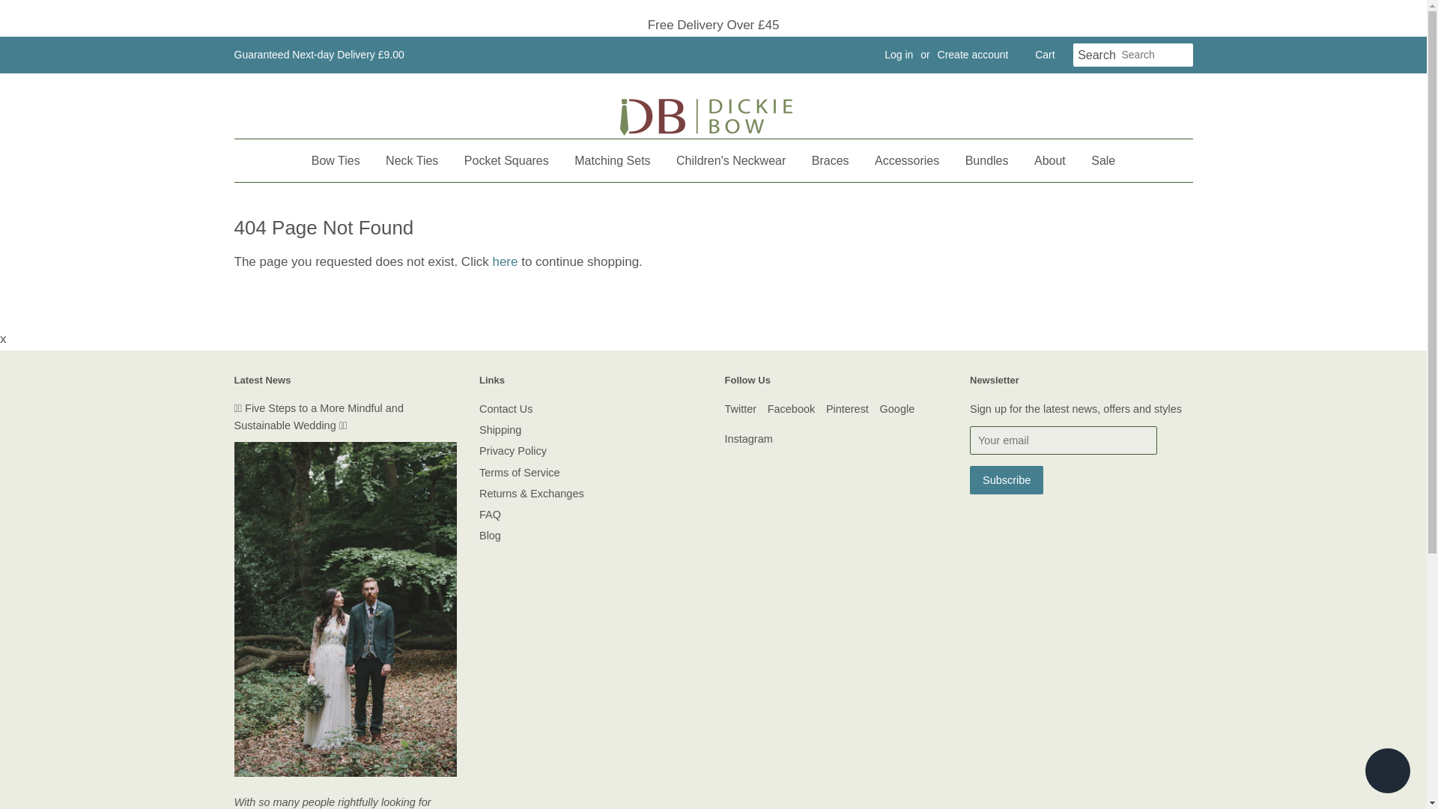  I want to click on Cart, so click(1044, 55).